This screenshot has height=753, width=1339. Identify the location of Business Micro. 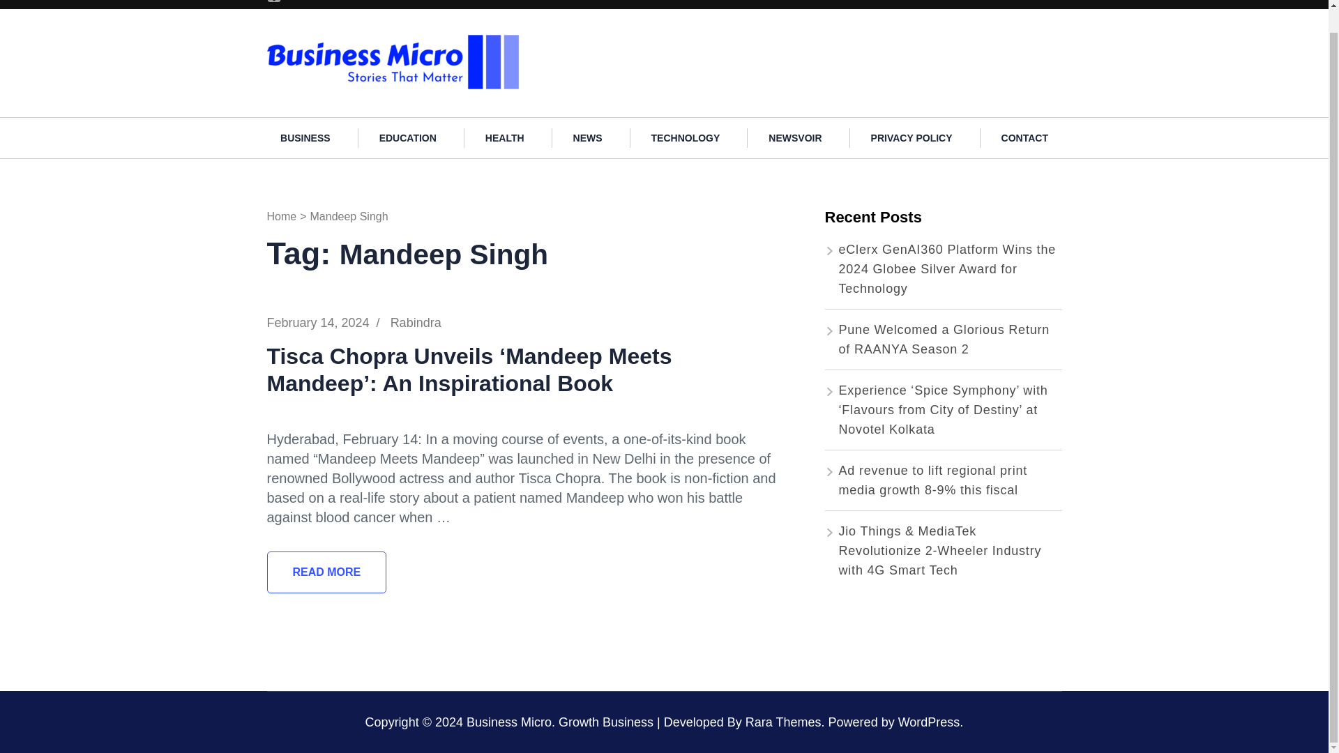
(509, 722).